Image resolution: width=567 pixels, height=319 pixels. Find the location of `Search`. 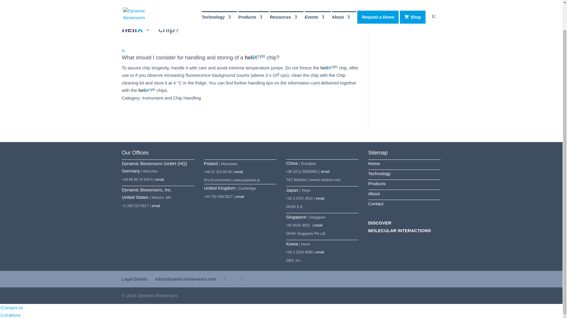

Search is located at coordinates (431, 17).